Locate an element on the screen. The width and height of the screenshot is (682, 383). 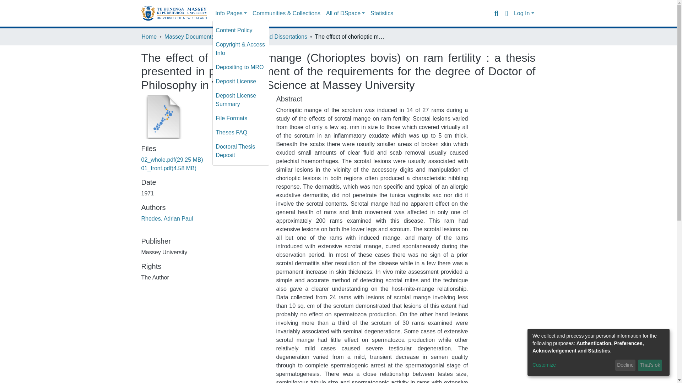
Search is located at coordinates (496, 13).